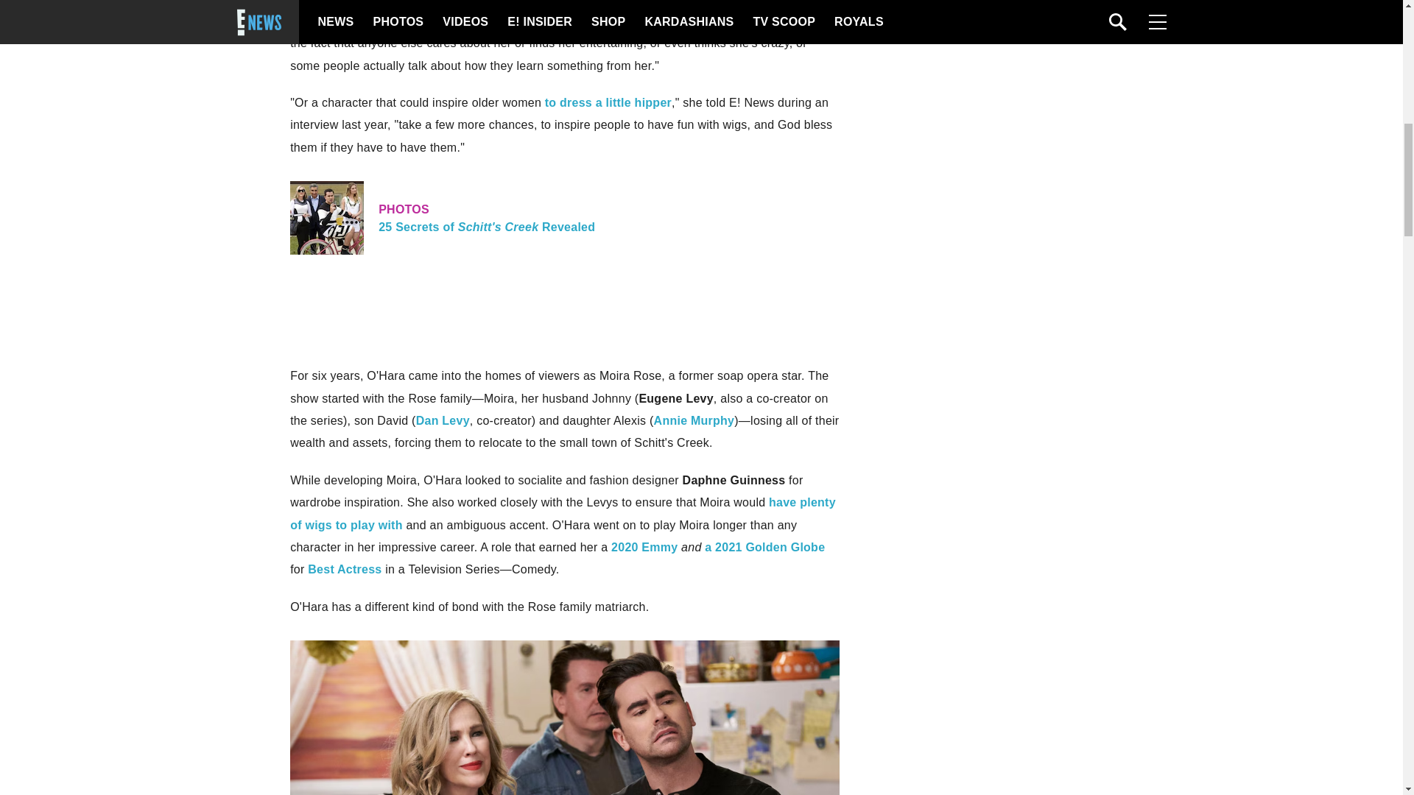 The width and height of the screenshot is (1414, 795). Describe the element at coordinates (764, 547) in the screenshot. I see `a 2021 Golden Globe` at that location.